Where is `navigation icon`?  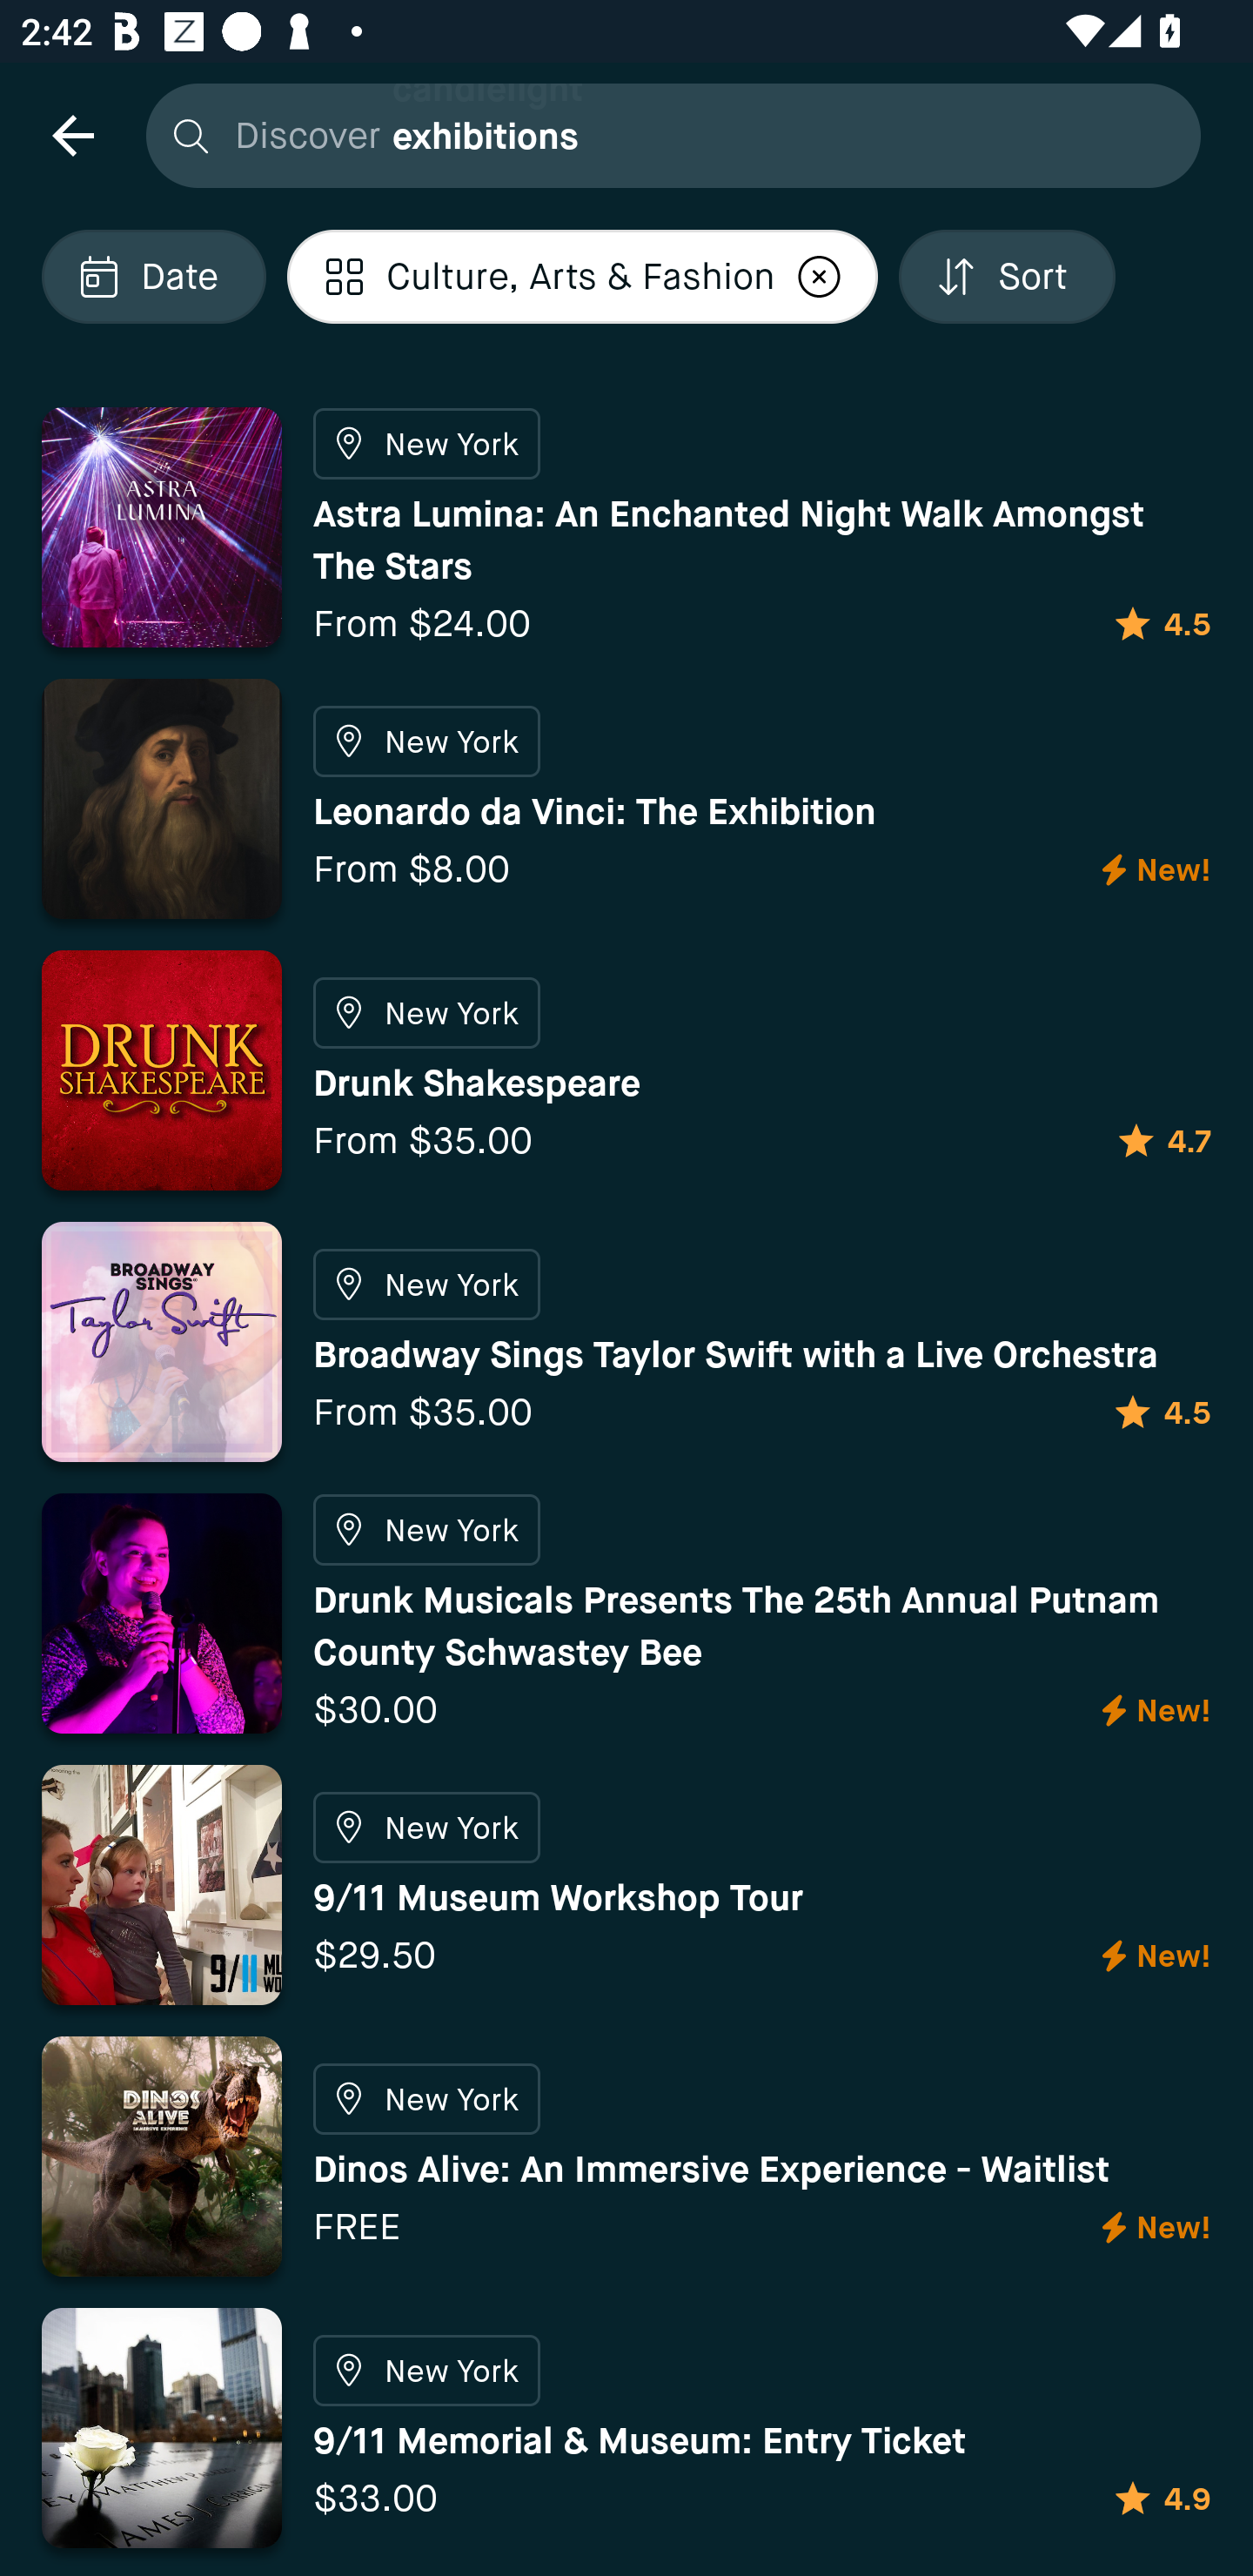 navigation icon is located at coordinates (72, 134).